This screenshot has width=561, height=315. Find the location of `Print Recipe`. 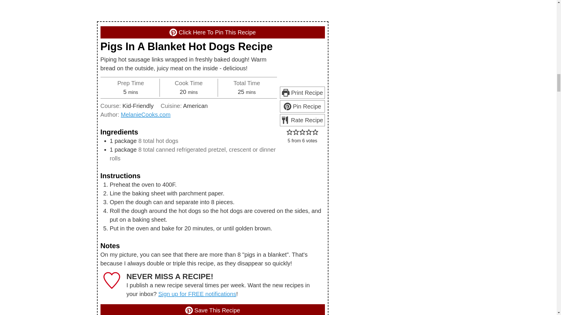

Print Recipe is located at coordinates (302, 93).